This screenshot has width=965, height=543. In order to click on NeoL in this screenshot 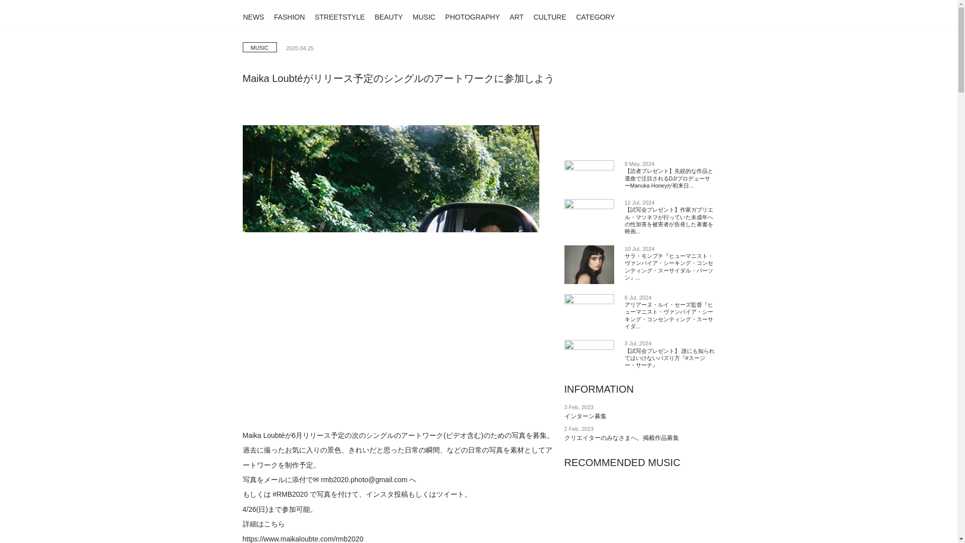, I will do `click(191, 15)`.